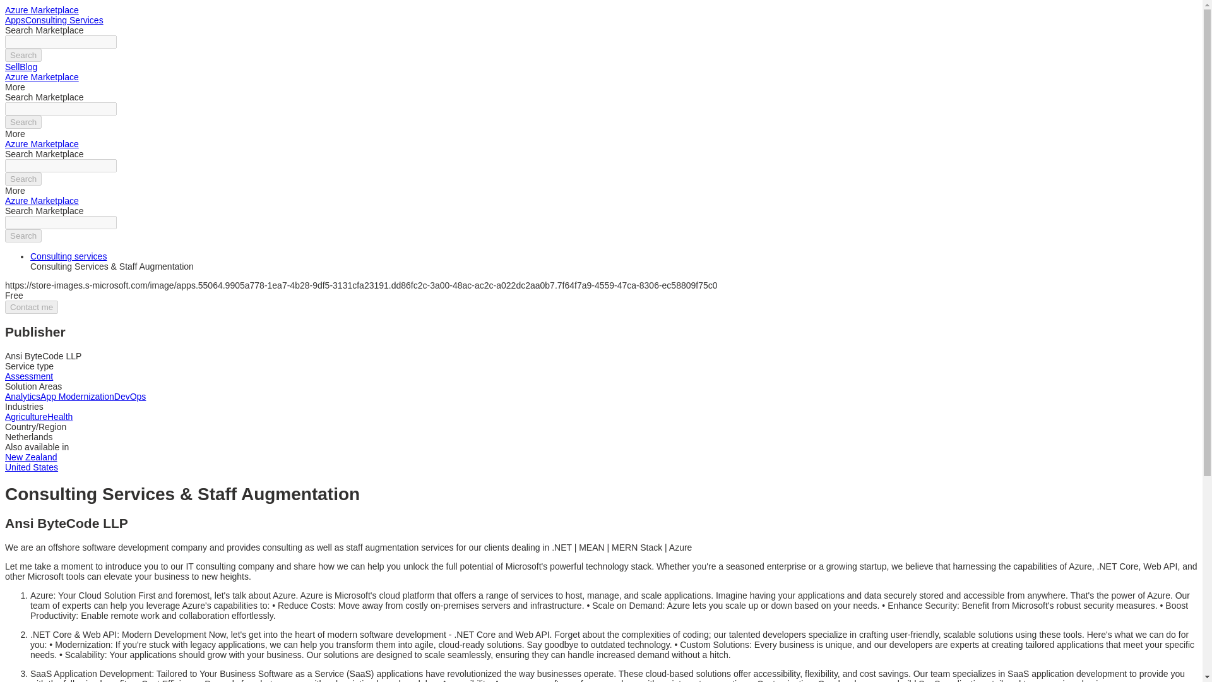 This screenshot has width=1212, height=682. Describe the element at coordinates (77, 397) in the screenshot. I see `App Modernization` at that location.